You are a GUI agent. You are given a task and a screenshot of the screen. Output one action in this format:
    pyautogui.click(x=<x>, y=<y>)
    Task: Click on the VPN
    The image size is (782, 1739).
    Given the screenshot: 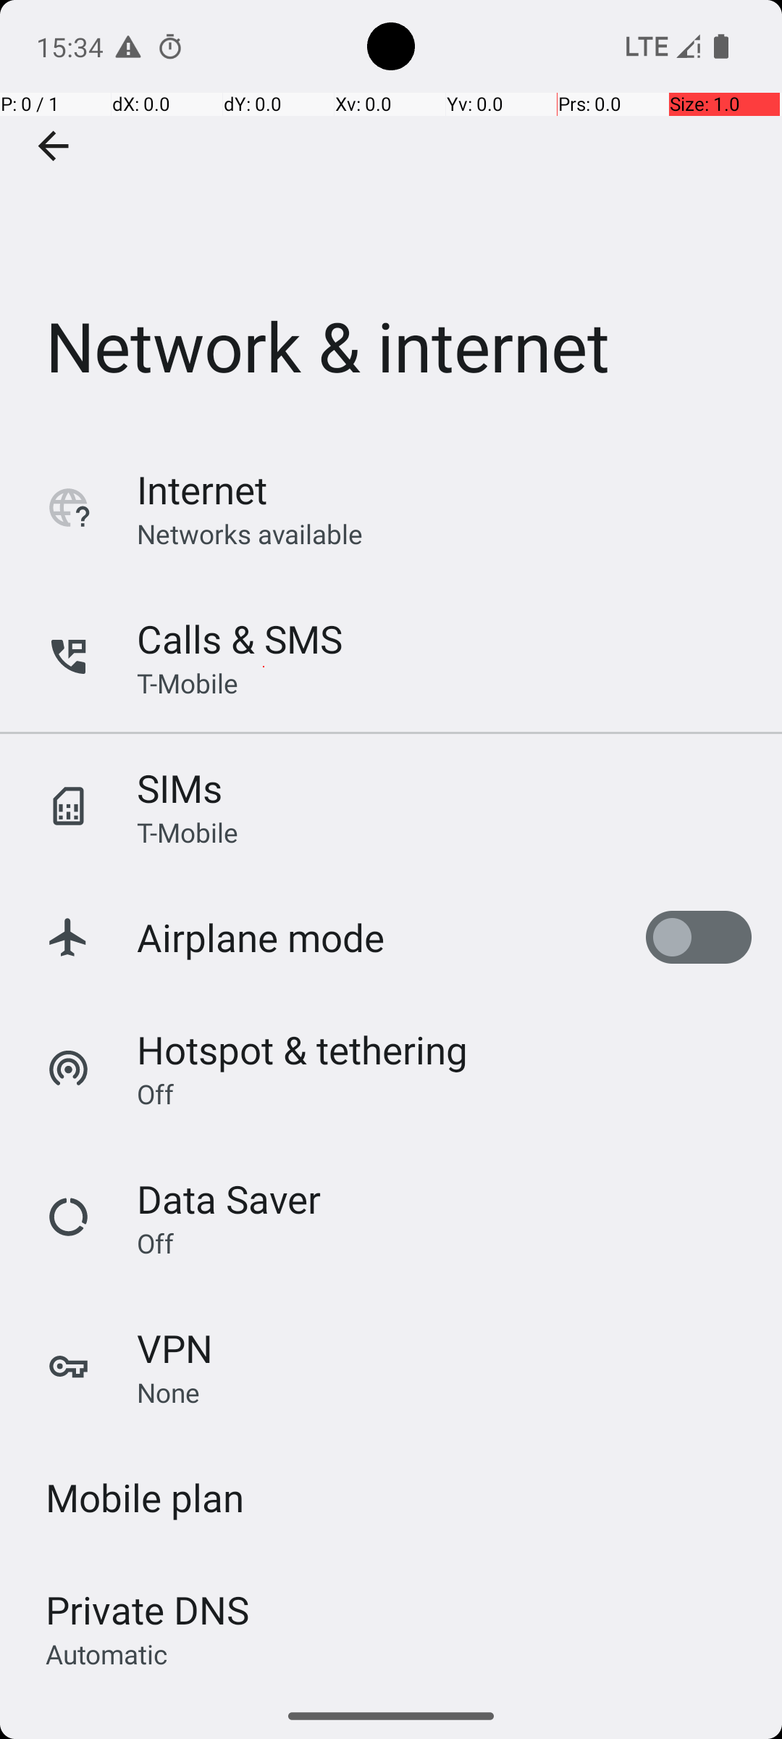 What is the action you would take?
    pyautogui.click(x=175, y=1348)
    